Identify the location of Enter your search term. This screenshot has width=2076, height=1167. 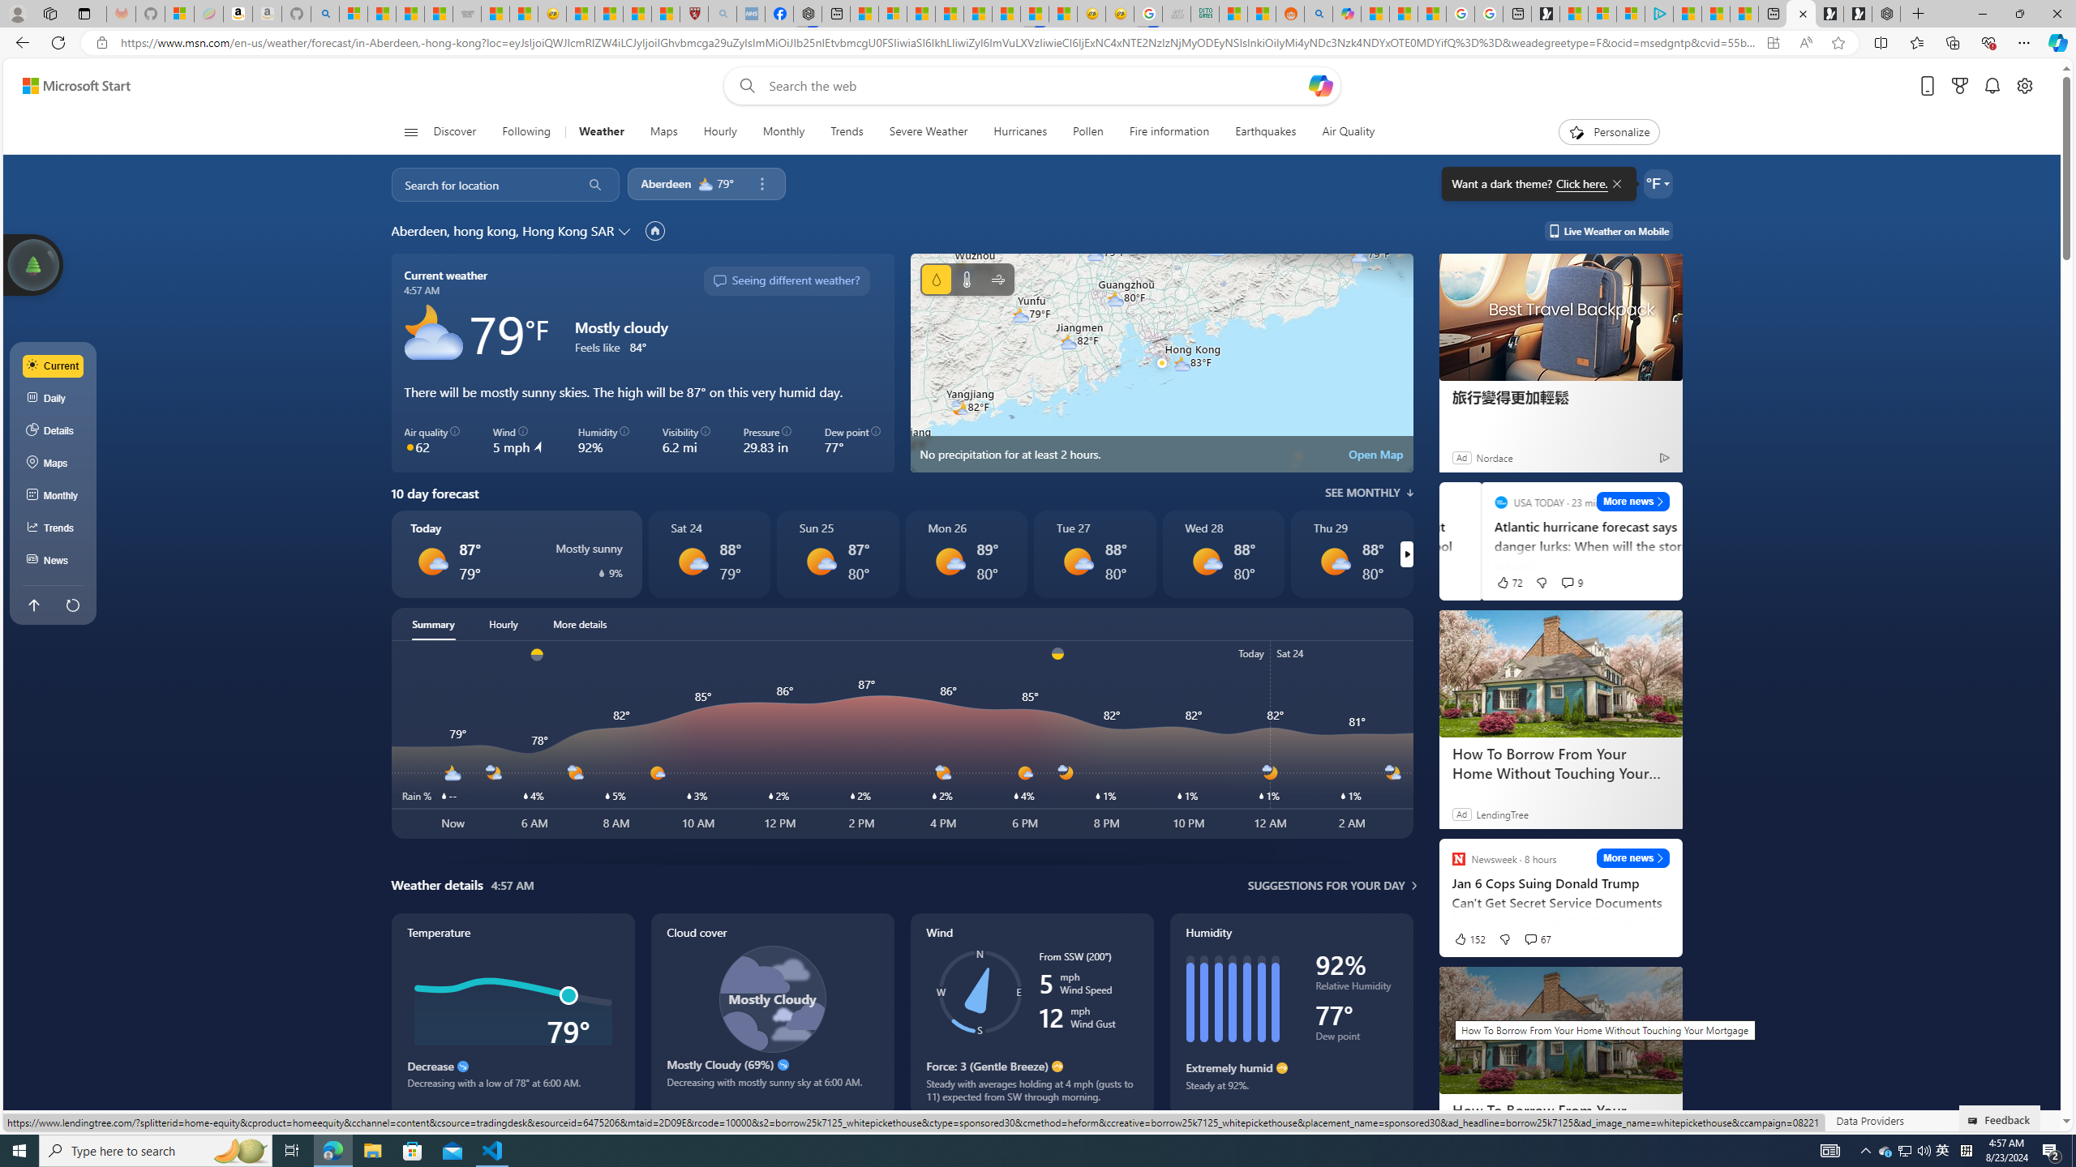
(1036, 86).